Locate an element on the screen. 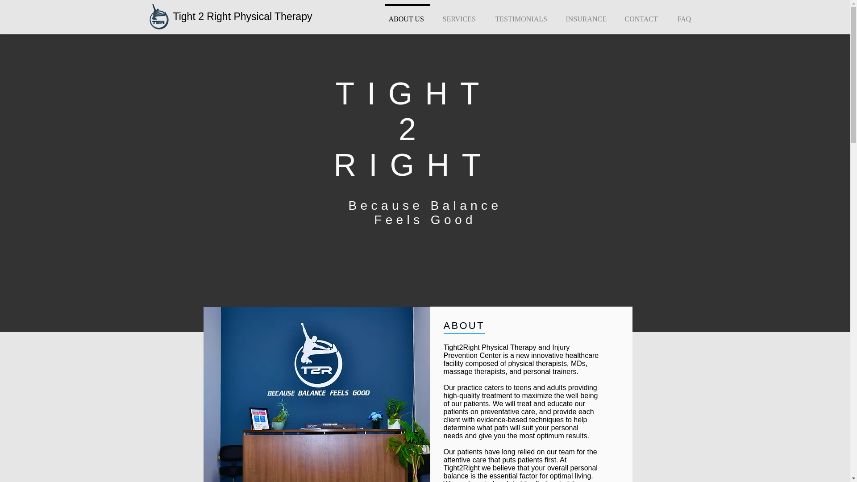  TESTIMONIALS is located at coordinates (522, 15).